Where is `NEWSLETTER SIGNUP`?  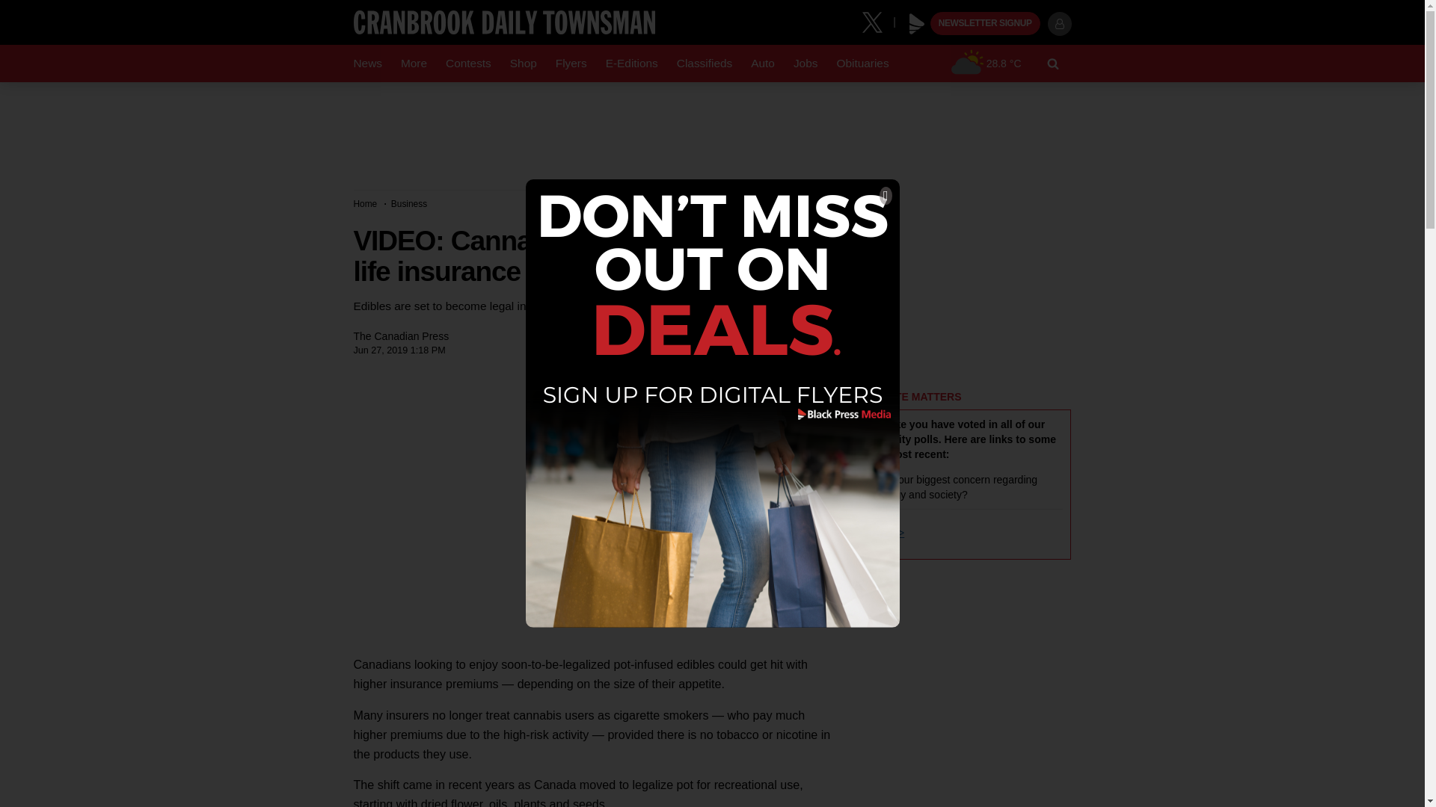
NEWSLETTER SIGNUP is located at coordinates (985, 24).